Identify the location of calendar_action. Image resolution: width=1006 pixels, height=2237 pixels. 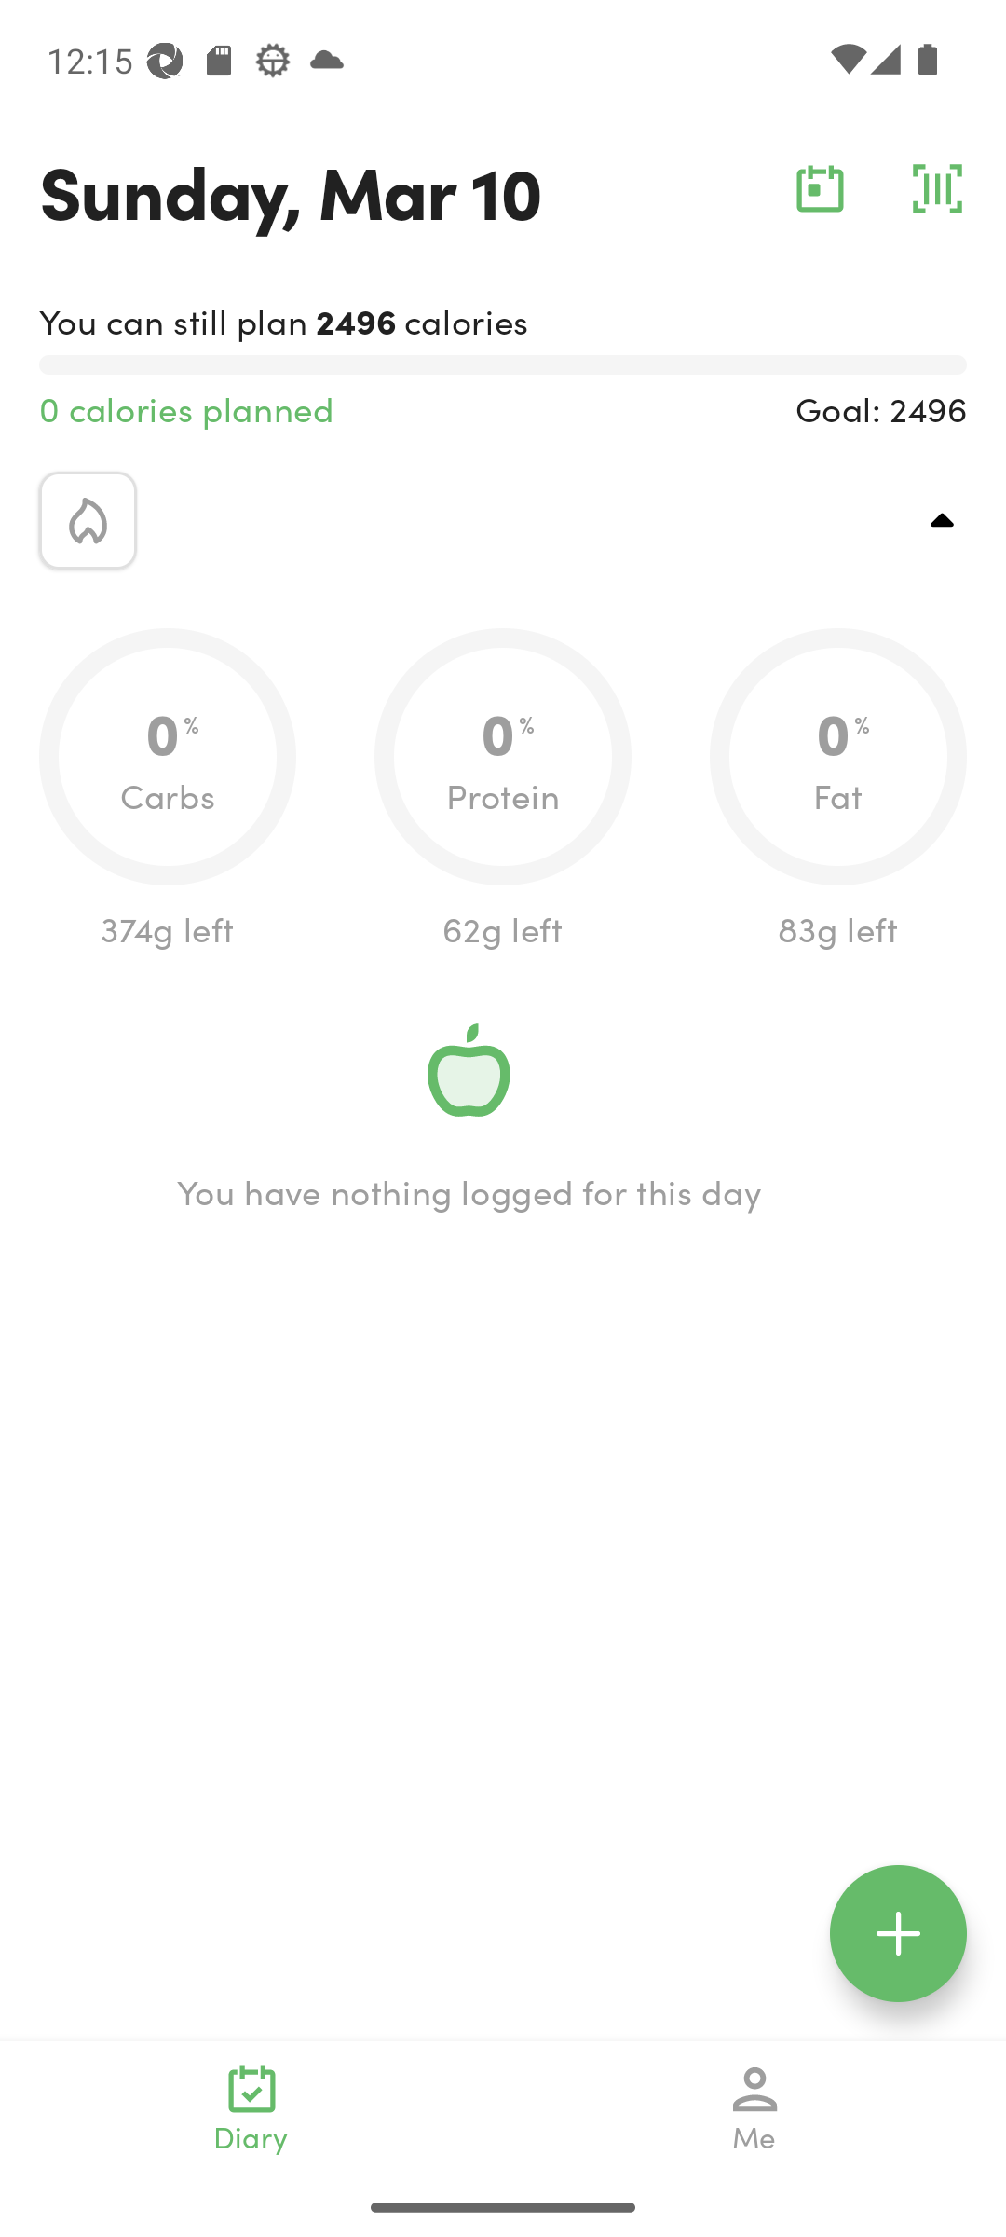
(820, 188).